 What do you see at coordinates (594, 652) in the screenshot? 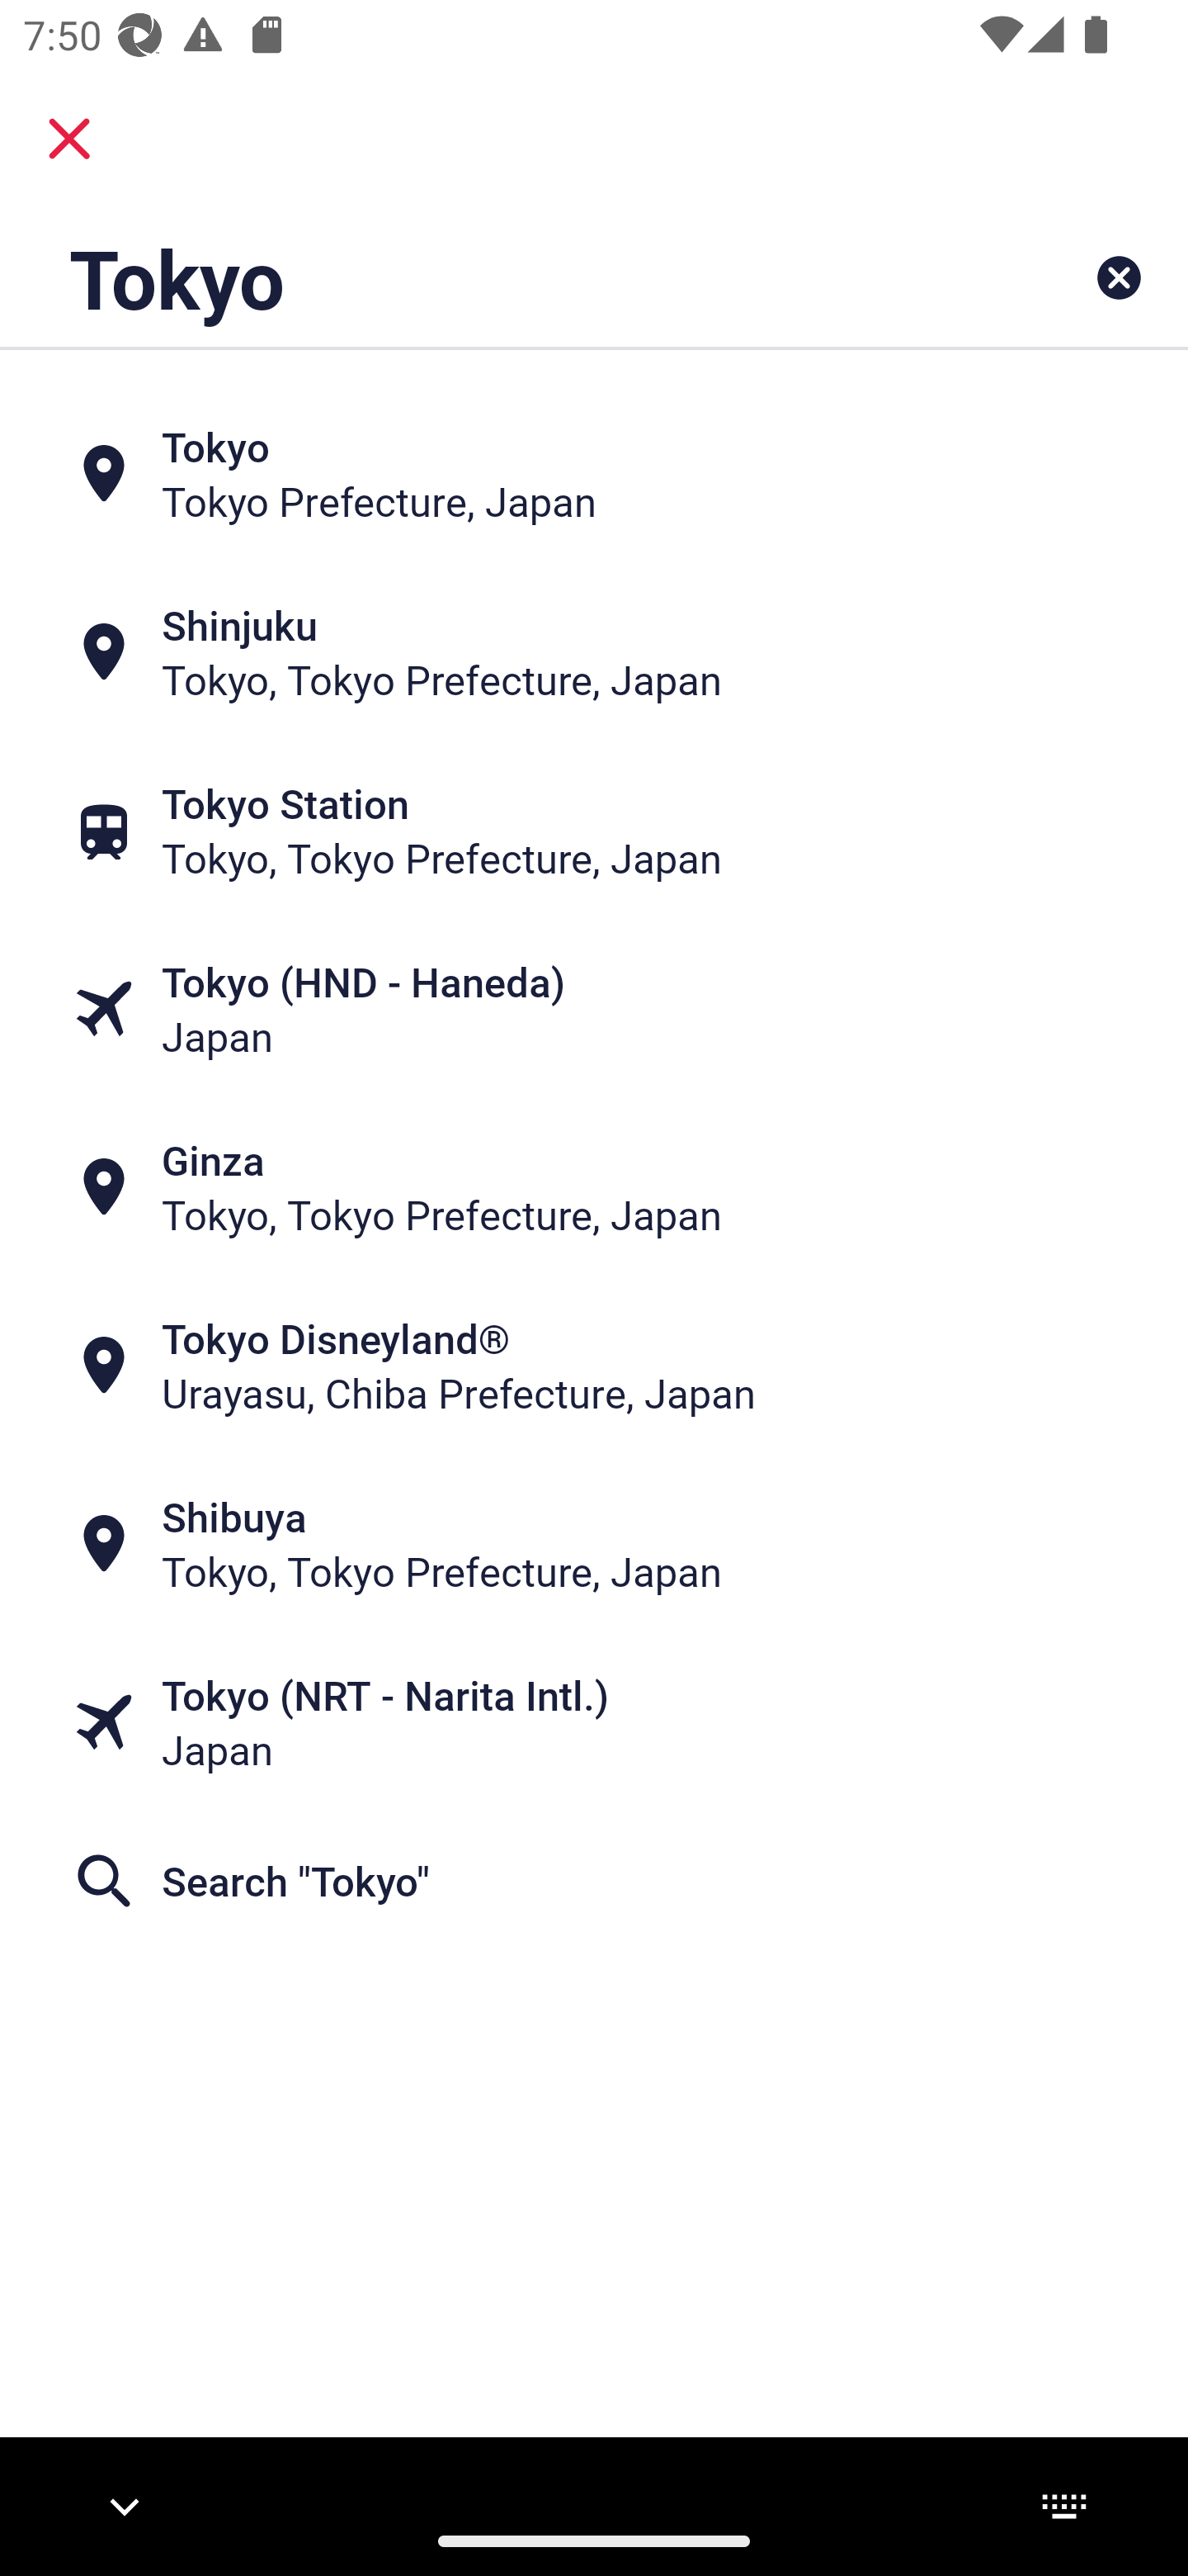
I see `Shinjuku Tokyo, Tokyo Prefecture, Japan` at bounding box center [594, 652].